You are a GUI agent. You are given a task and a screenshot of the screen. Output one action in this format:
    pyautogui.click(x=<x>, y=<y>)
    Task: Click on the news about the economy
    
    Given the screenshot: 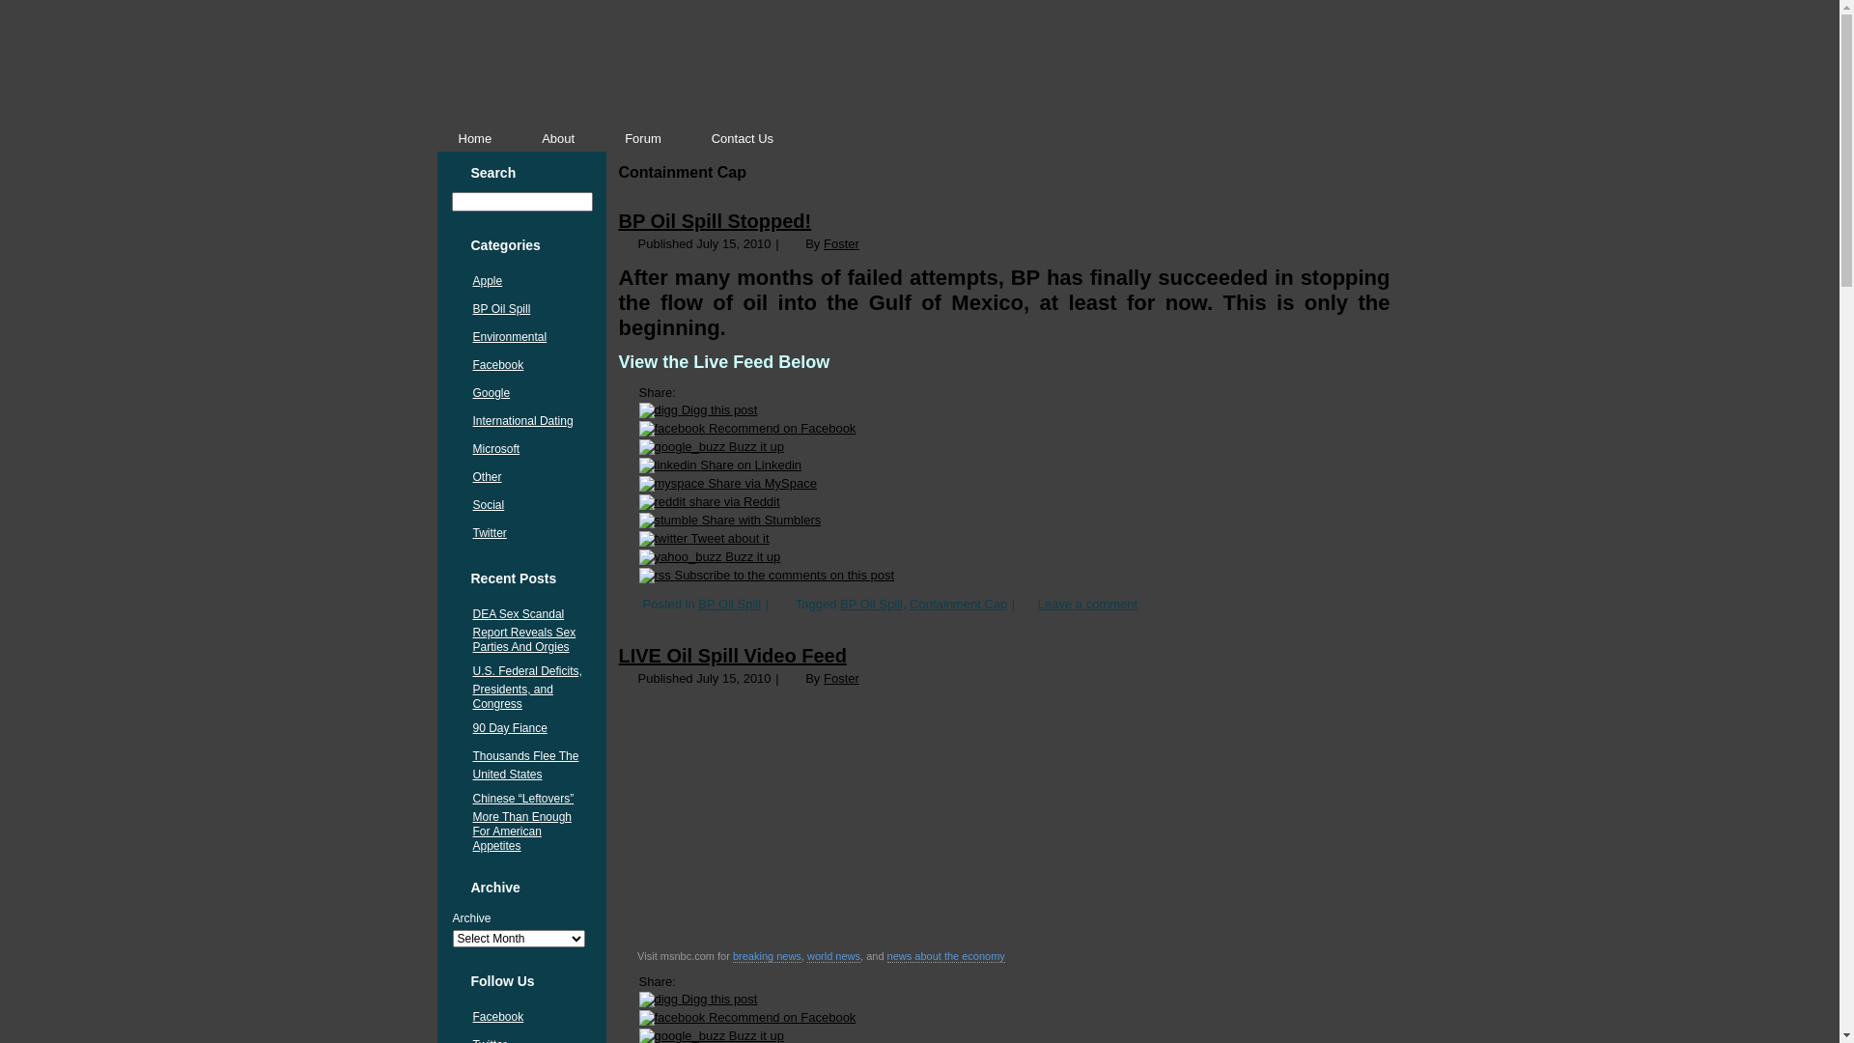 What is the action you would take?
    pyautogui.click(x=946, y=956)
    